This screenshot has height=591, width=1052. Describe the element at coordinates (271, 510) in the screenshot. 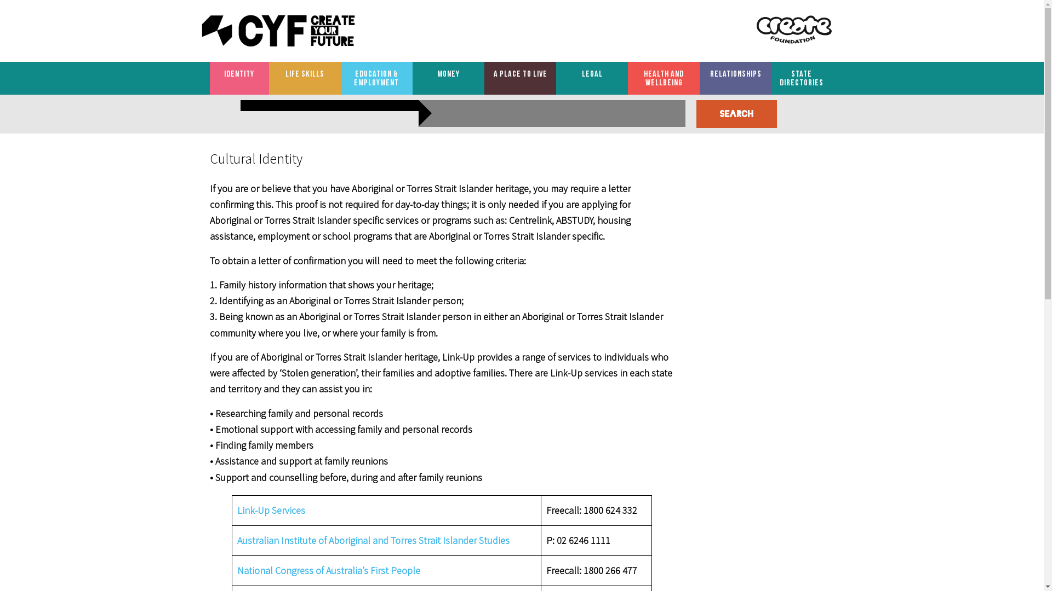

I see `Link-Up Services` at that location.